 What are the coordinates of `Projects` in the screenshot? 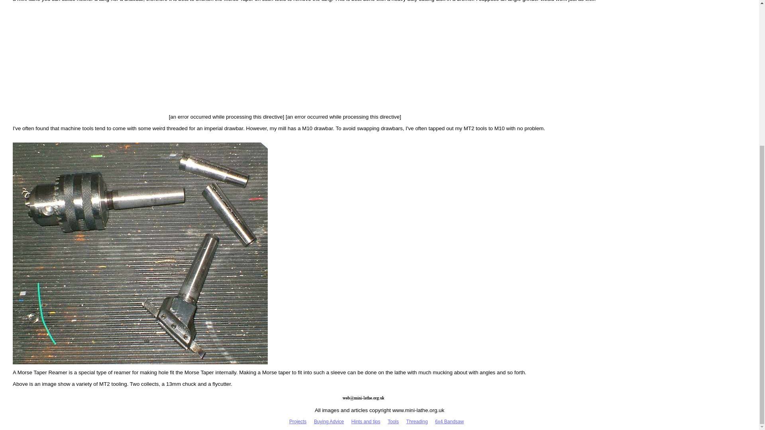 It's located at (298, 421).